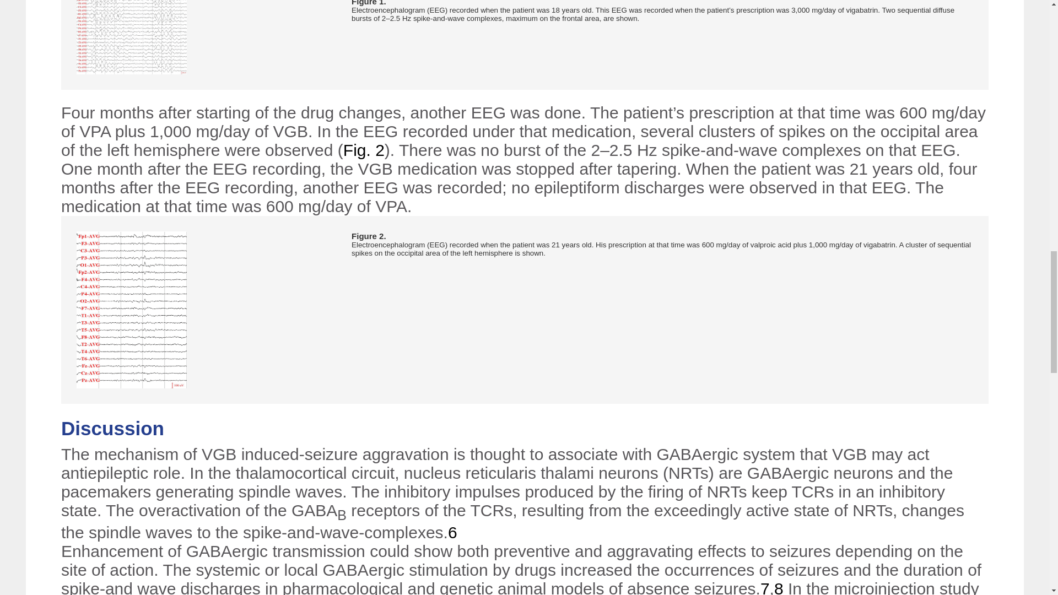  Describe the element at coordinates (364, 150) in the screenshot. I see `Fig. 2` at that location.